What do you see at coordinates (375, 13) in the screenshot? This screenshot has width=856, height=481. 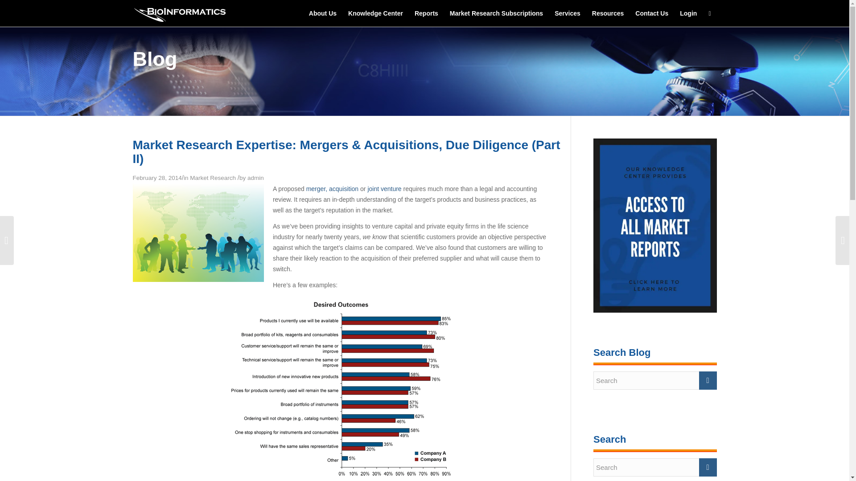 I see `Knowledge Center` at bounding box center [375, 13].